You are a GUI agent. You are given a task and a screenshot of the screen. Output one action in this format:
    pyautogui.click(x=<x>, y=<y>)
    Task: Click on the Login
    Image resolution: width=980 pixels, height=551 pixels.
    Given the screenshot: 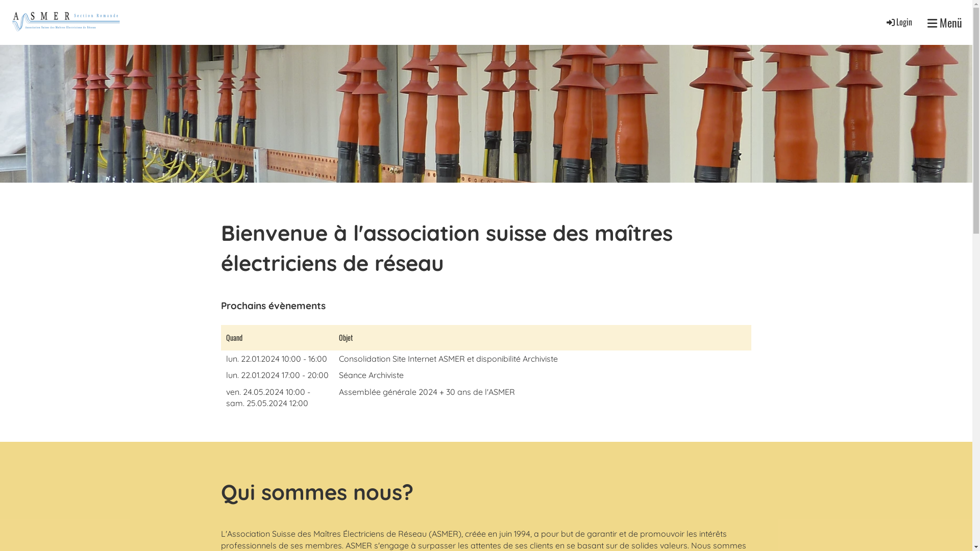 What is the action you would take?
    pyautogui.click(x=898, y=22)
    